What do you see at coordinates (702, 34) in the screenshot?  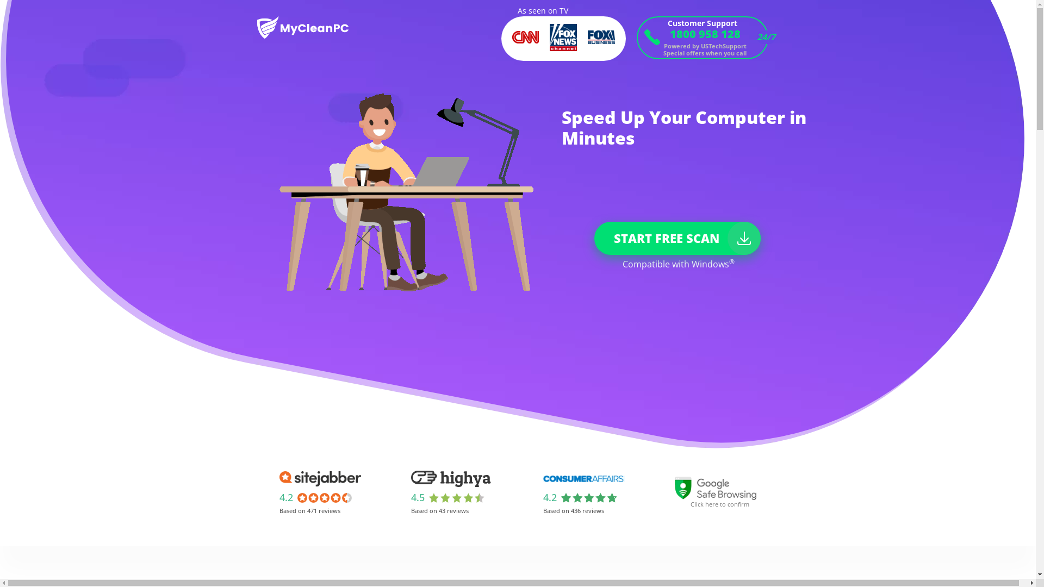 I see `1800 958 128` at bounding box center [702, 34].